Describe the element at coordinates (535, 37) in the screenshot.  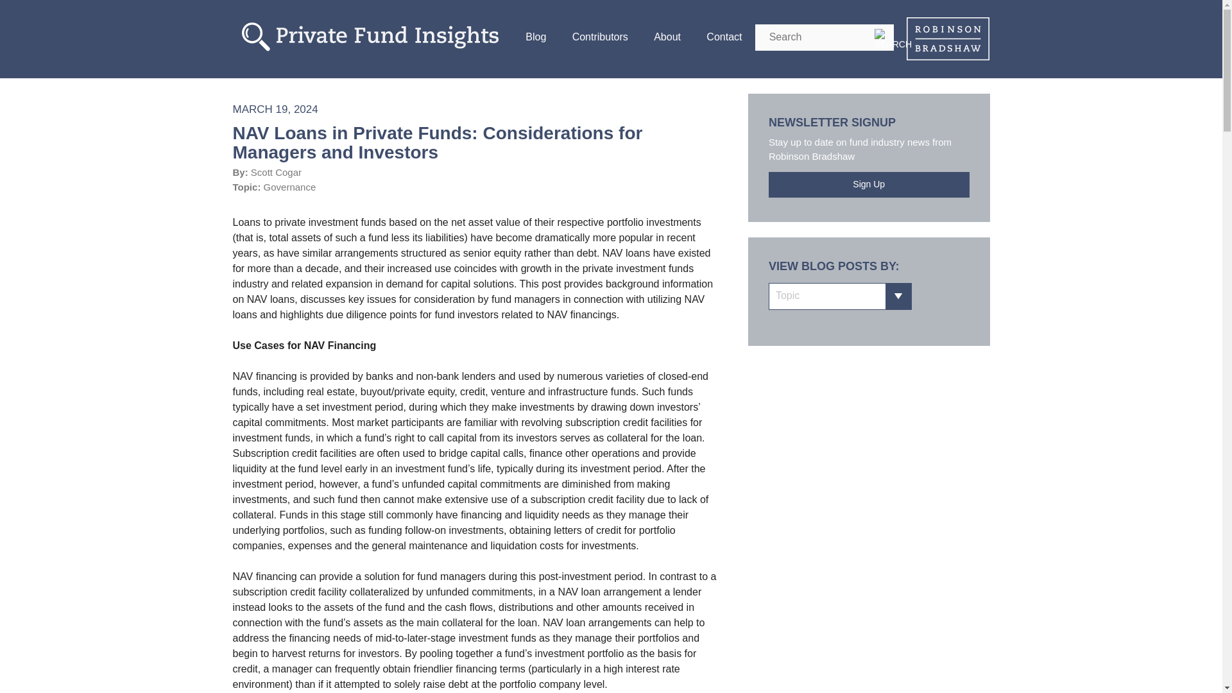
I see `Blog` at that location.